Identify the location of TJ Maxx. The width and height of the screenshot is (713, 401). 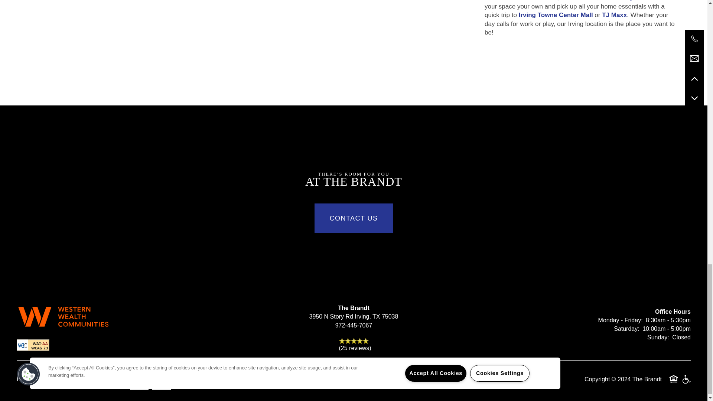
(614, 15).